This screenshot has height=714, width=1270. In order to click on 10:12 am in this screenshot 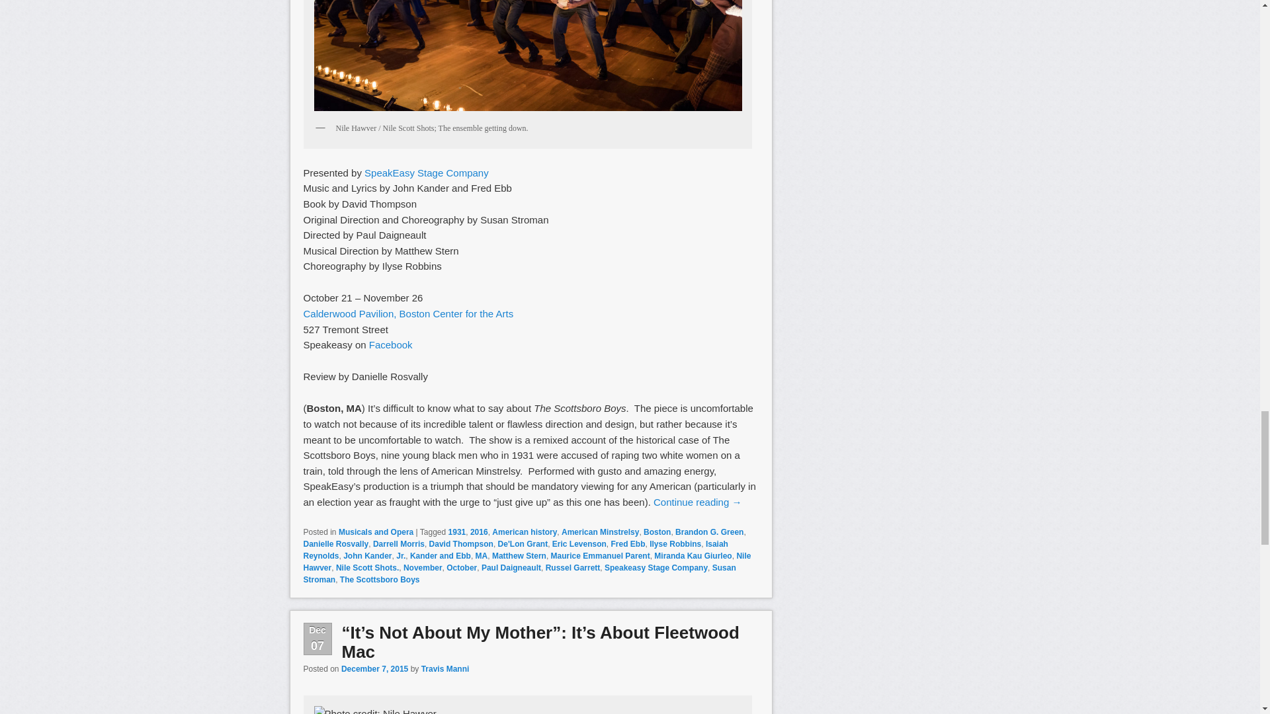, I will do `click(374, 669)`.